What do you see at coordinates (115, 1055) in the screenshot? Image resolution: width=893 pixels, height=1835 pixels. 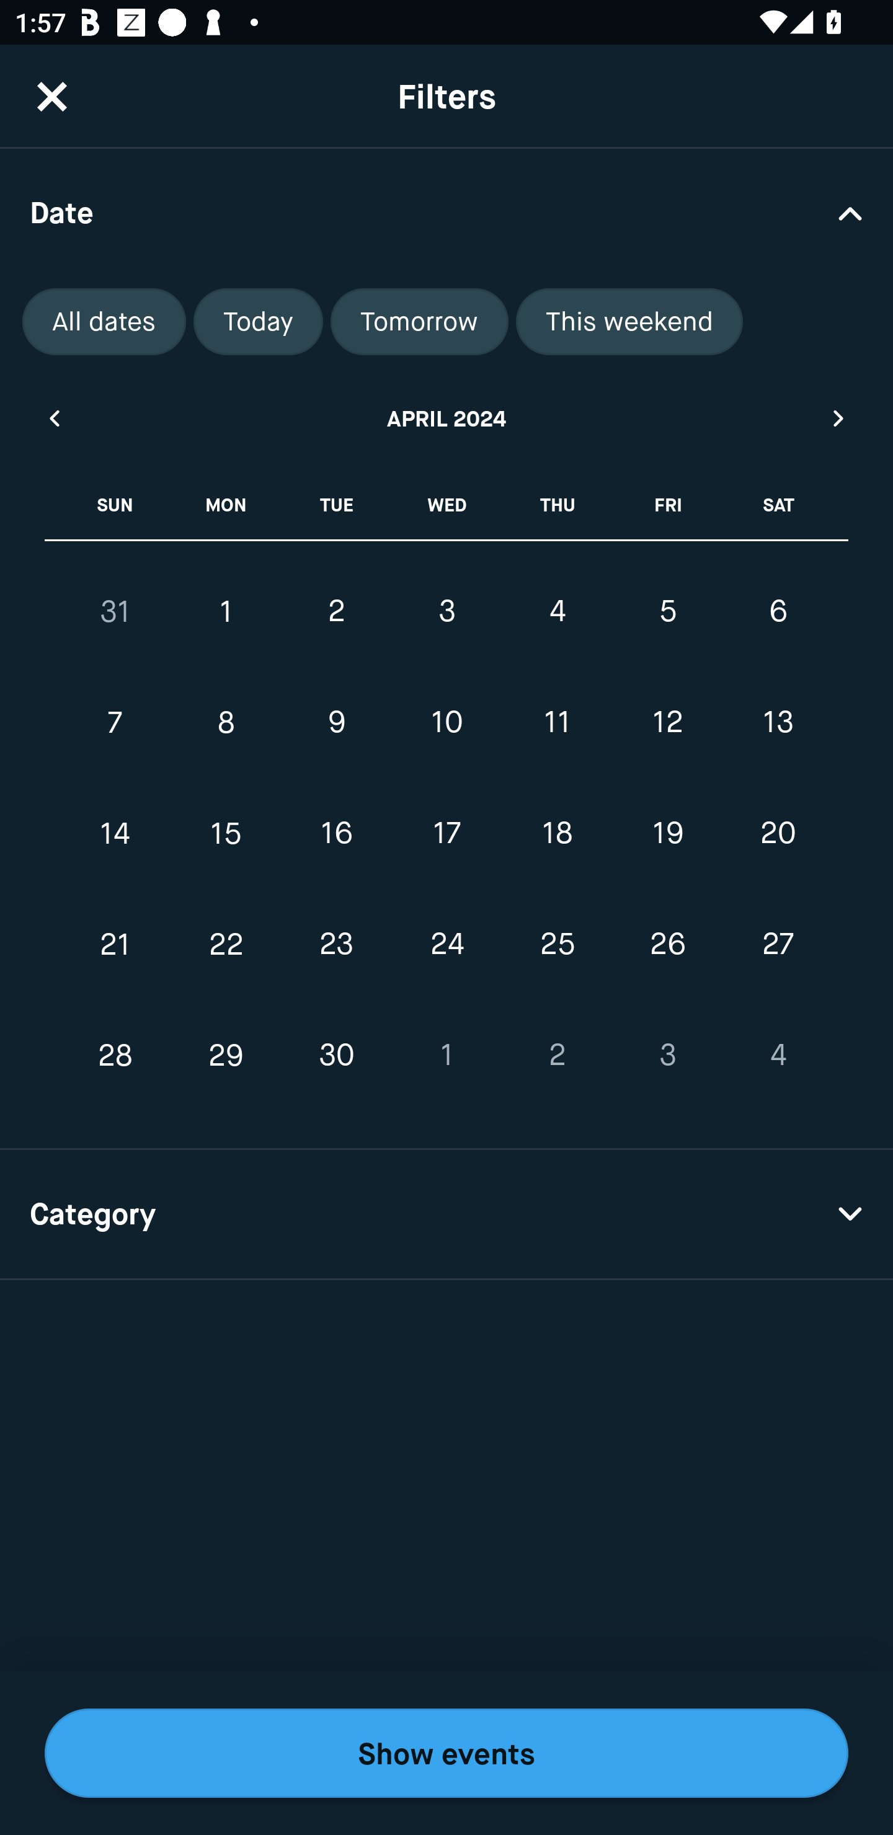 I see `28` at bounding box center [115, 1055].